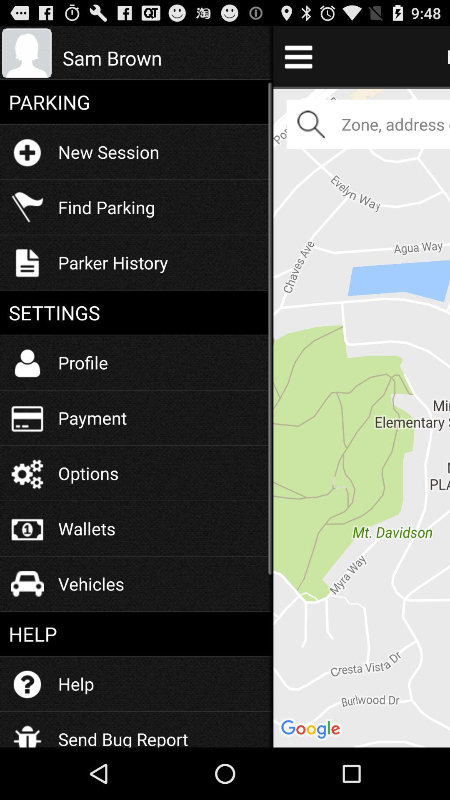  Describe the element at coordinates (27, 473) in the screenshot. I see `click on the icon which is left to the text options` at that location.